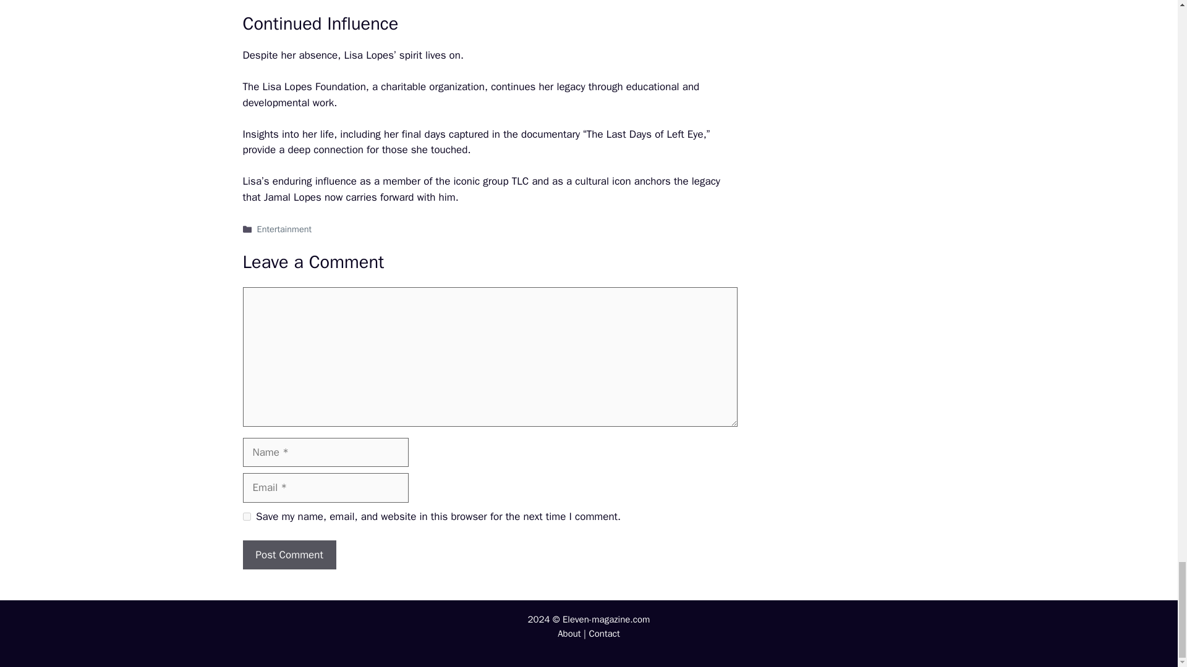 This screenshot has height=667, width=1187. Describe the element at coordinates (289, 555) in the screenshot. I see `Post Comment` at that location.